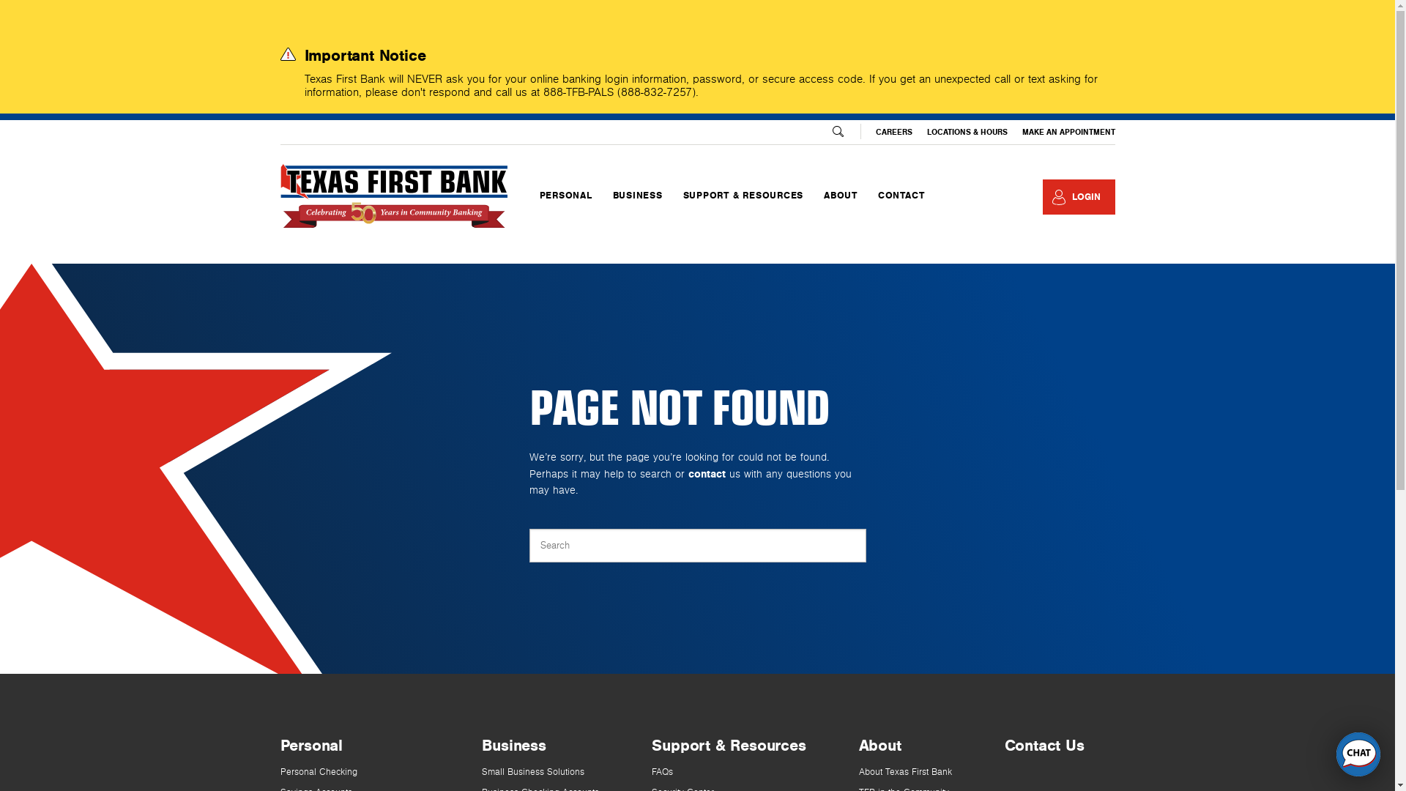 The width and height of the screenshot is (1406, 791). I want to click on contact, so click(707, 475).